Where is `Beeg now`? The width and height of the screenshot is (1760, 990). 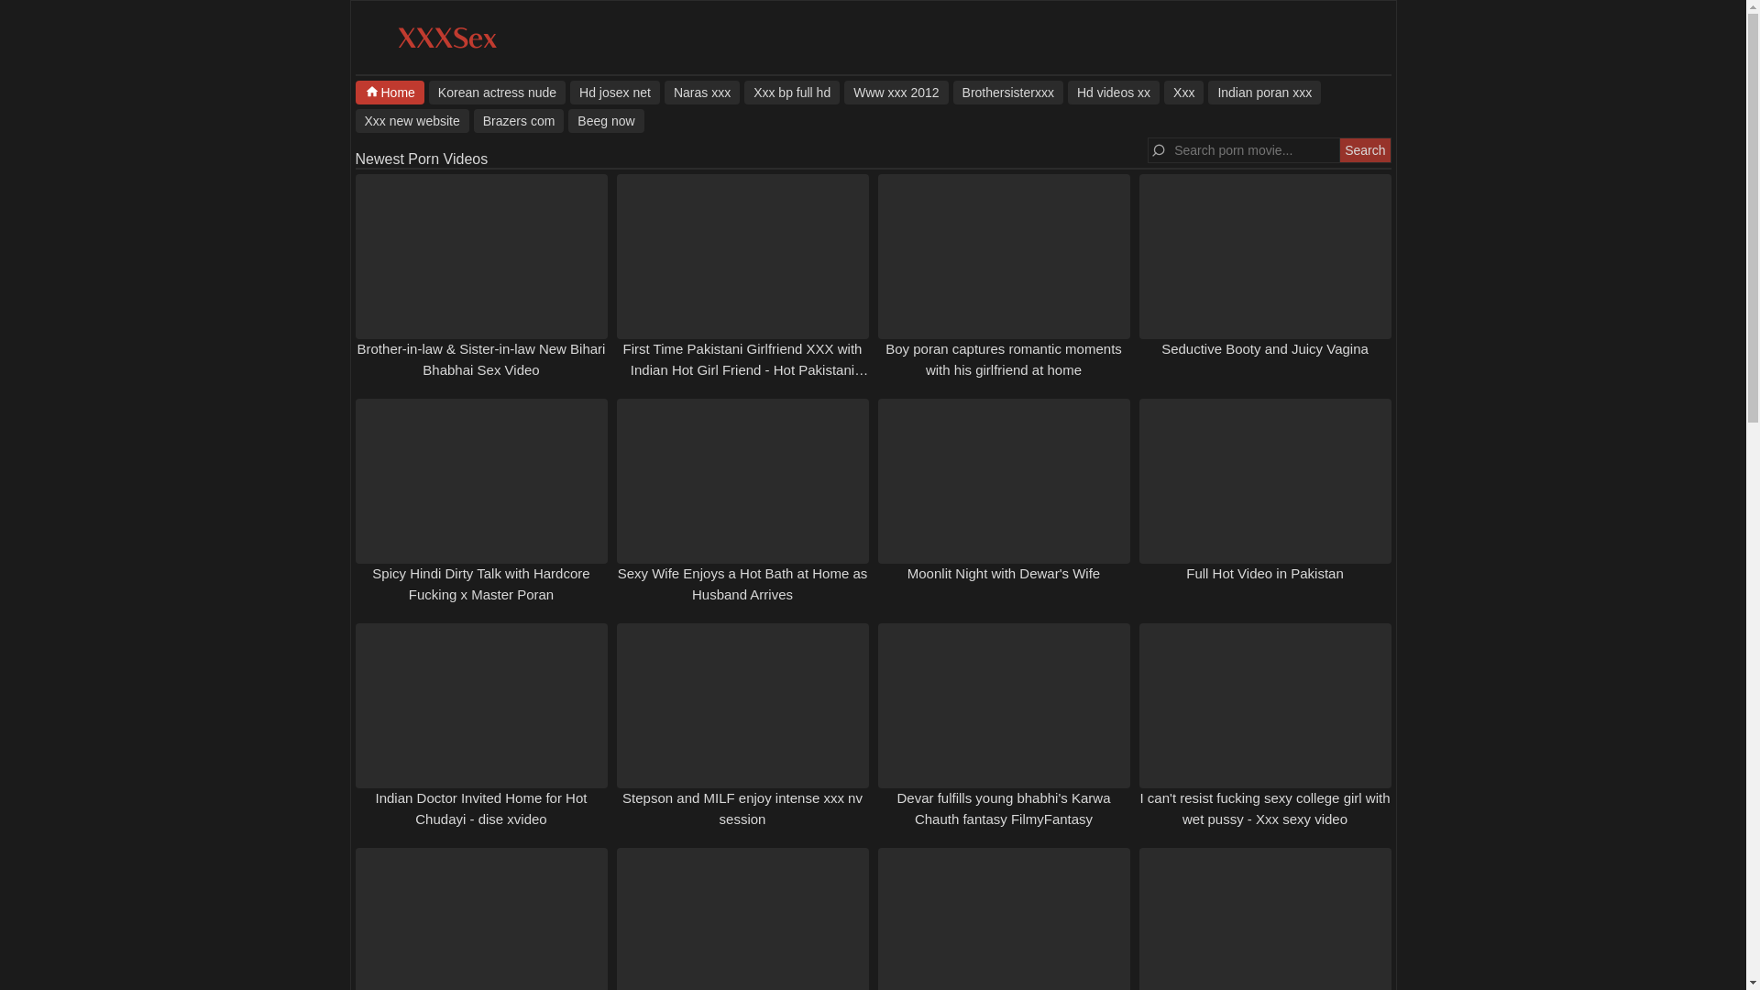 Beeg now is located at coordinates (606, 120).